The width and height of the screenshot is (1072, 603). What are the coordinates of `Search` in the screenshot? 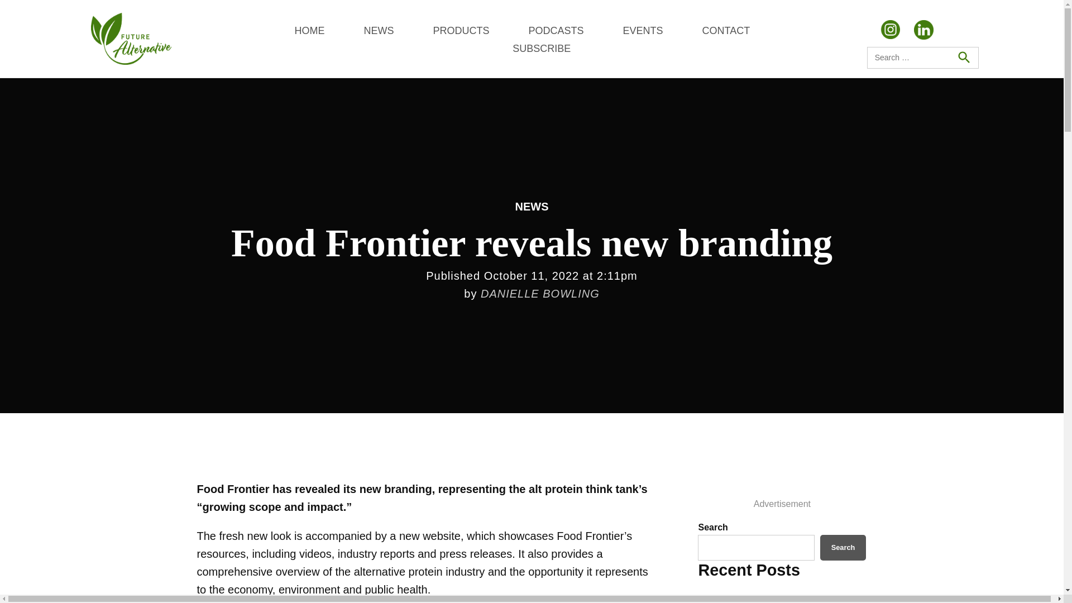 It's located at (843, 547).